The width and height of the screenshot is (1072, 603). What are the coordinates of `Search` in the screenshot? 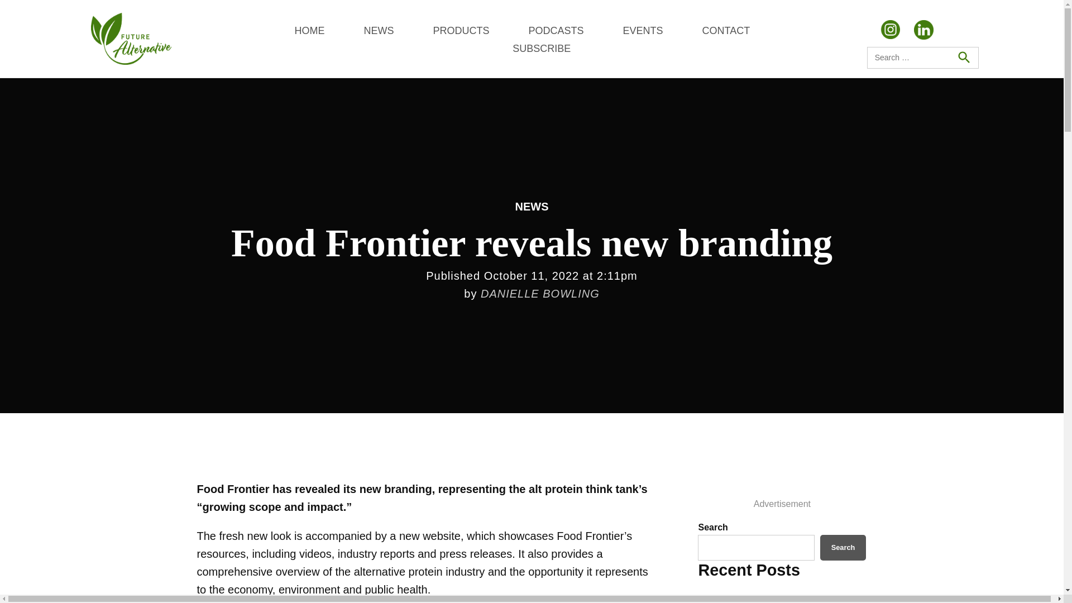 It's located at (843, 547).